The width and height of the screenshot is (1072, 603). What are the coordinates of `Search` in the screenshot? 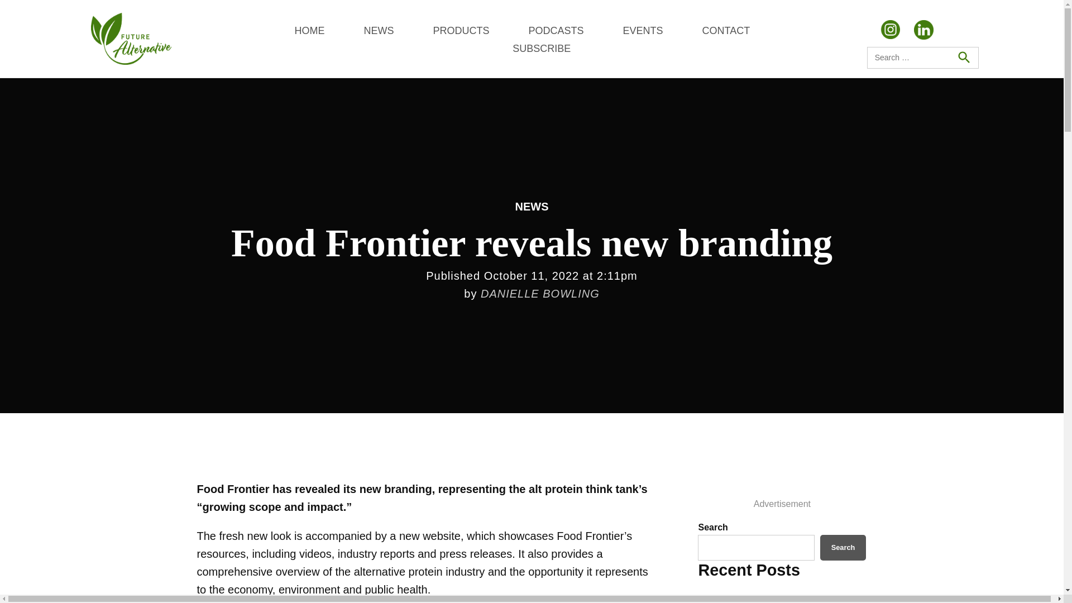 It's located at (843, 547).